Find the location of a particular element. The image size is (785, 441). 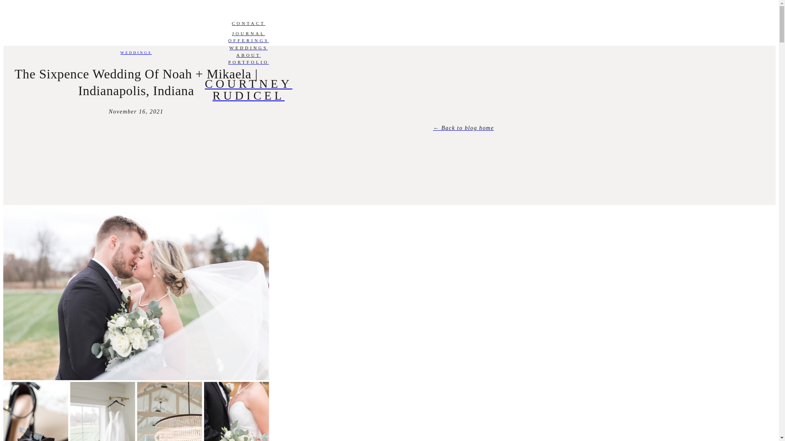

CONTACT is located at coordinates (248, 24).